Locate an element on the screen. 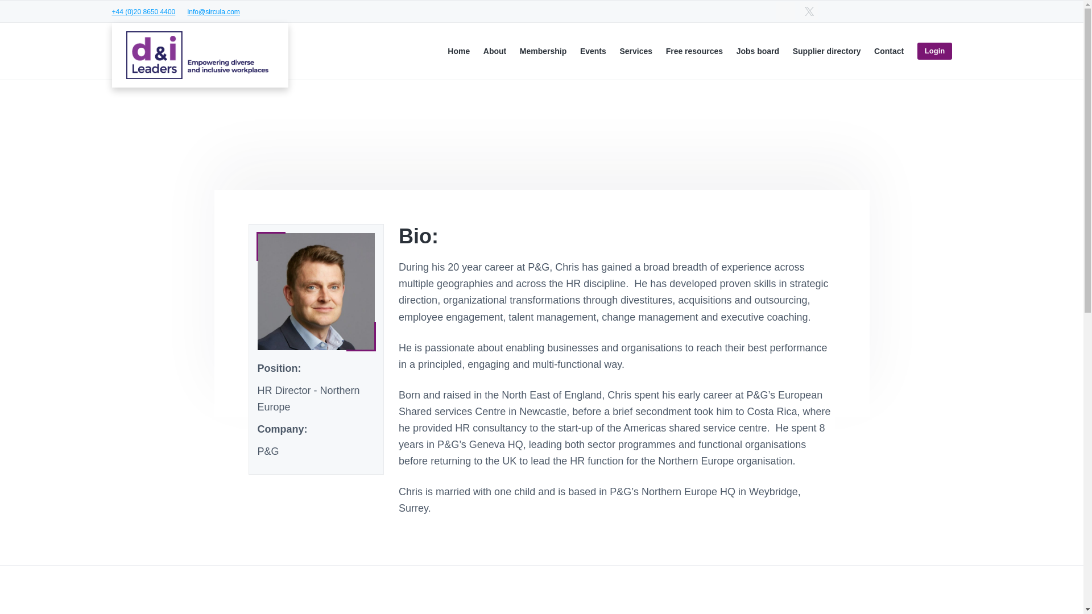 This screenshot has width=1092, height=614. Services is located at coordinates (635, 51).